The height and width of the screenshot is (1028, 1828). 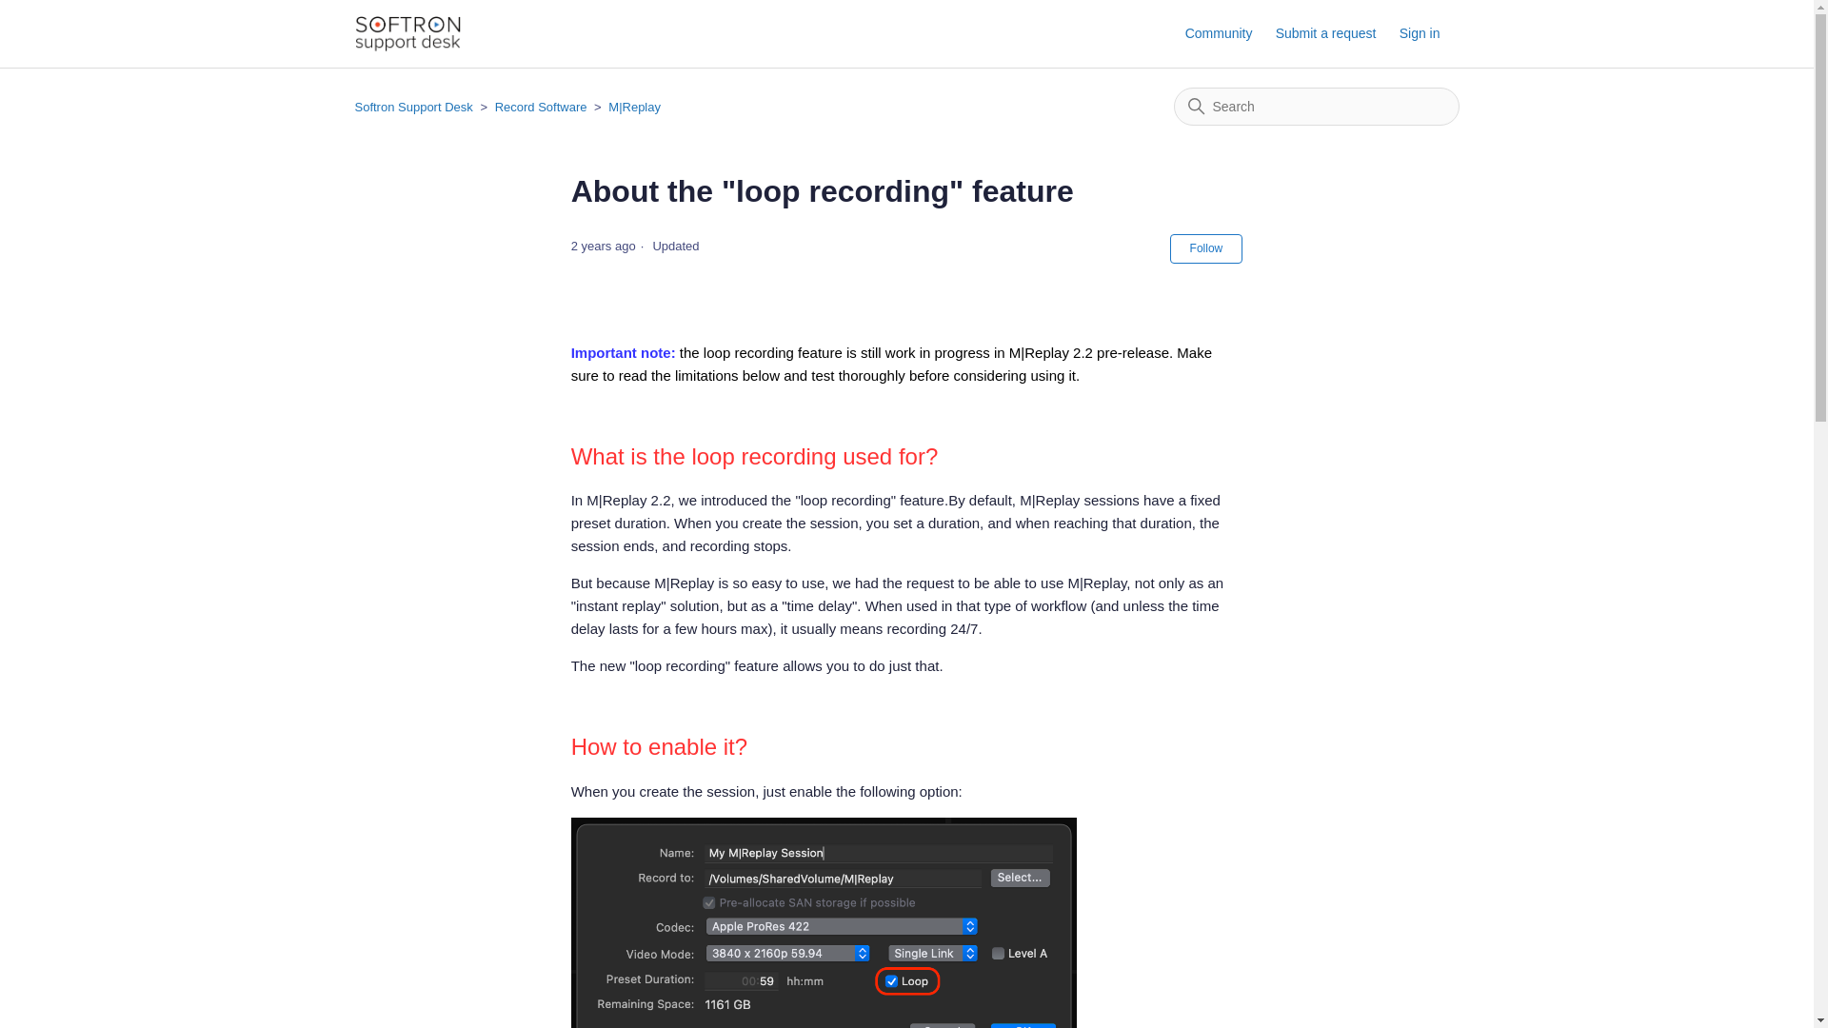 I want to click on Softron Support Desk, so click(x=415, y=107).